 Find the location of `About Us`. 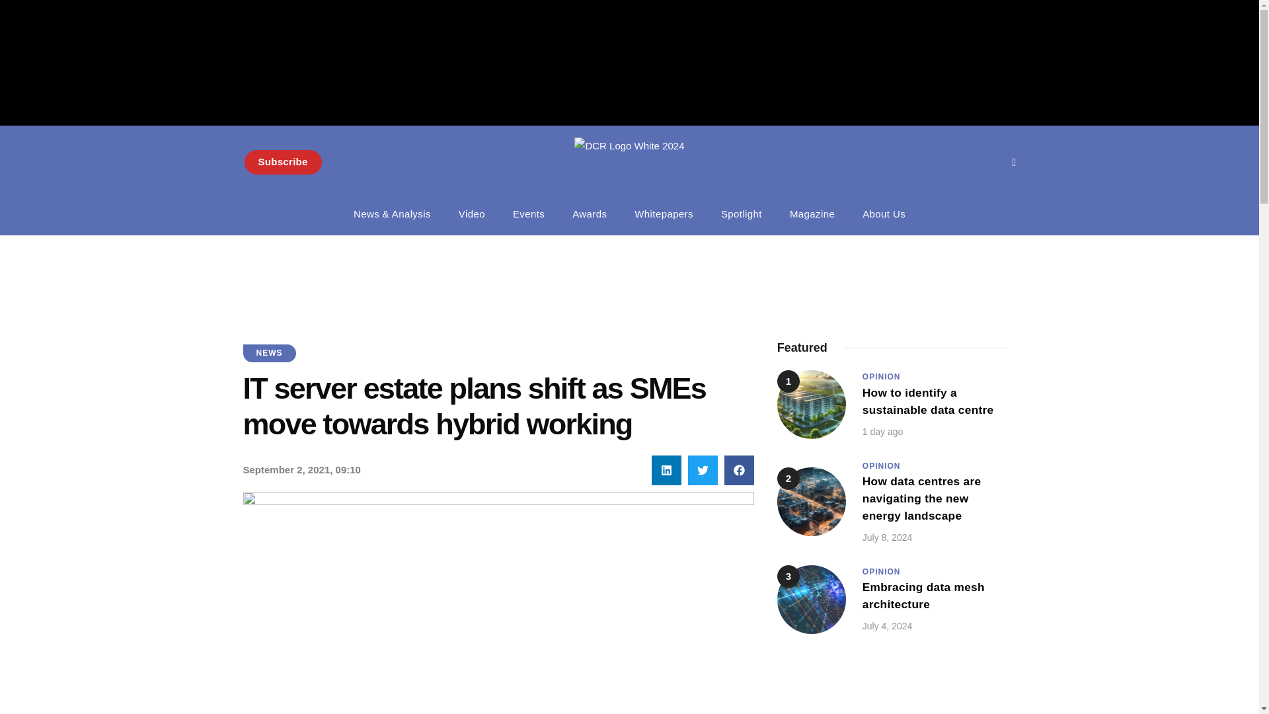

About Us is located at coordinates (884, 214).